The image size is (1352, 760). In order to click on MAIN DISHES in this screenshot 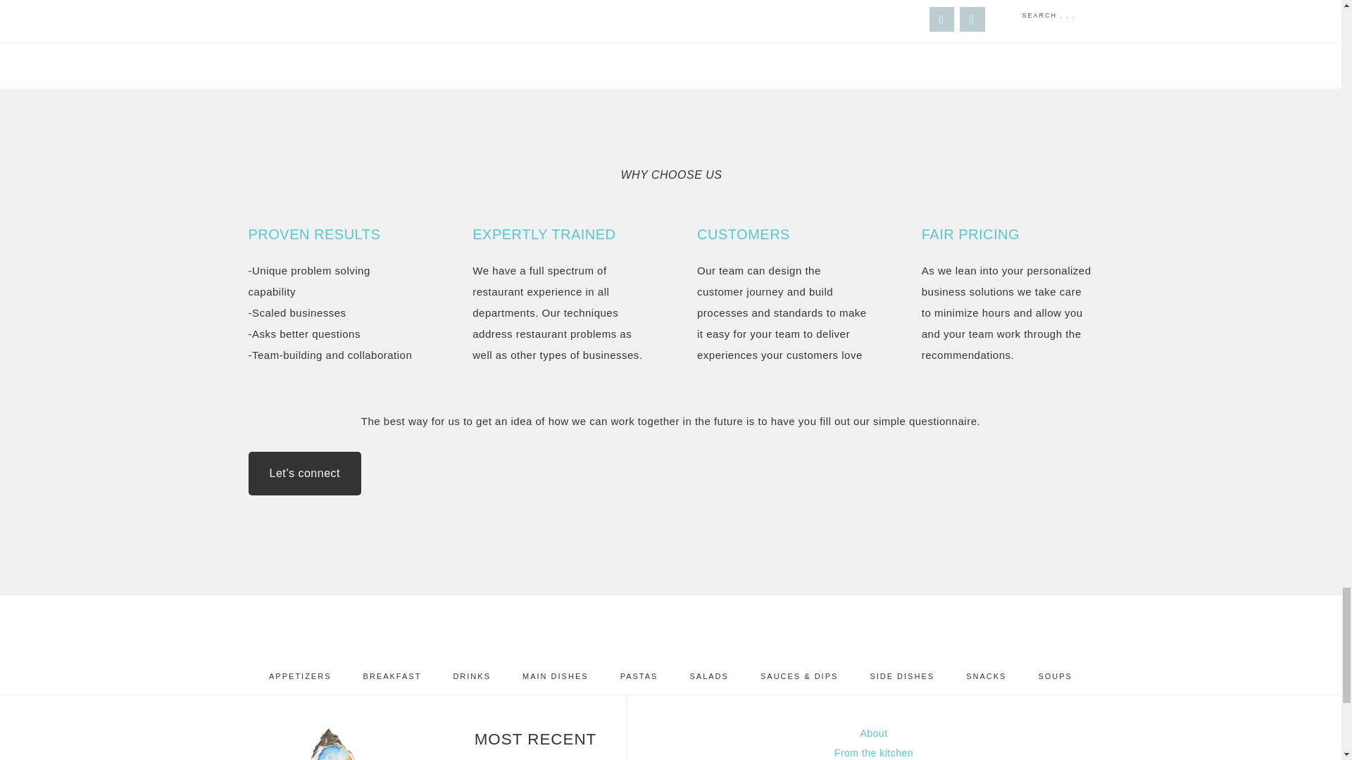, I will do `click(555, 677)`.